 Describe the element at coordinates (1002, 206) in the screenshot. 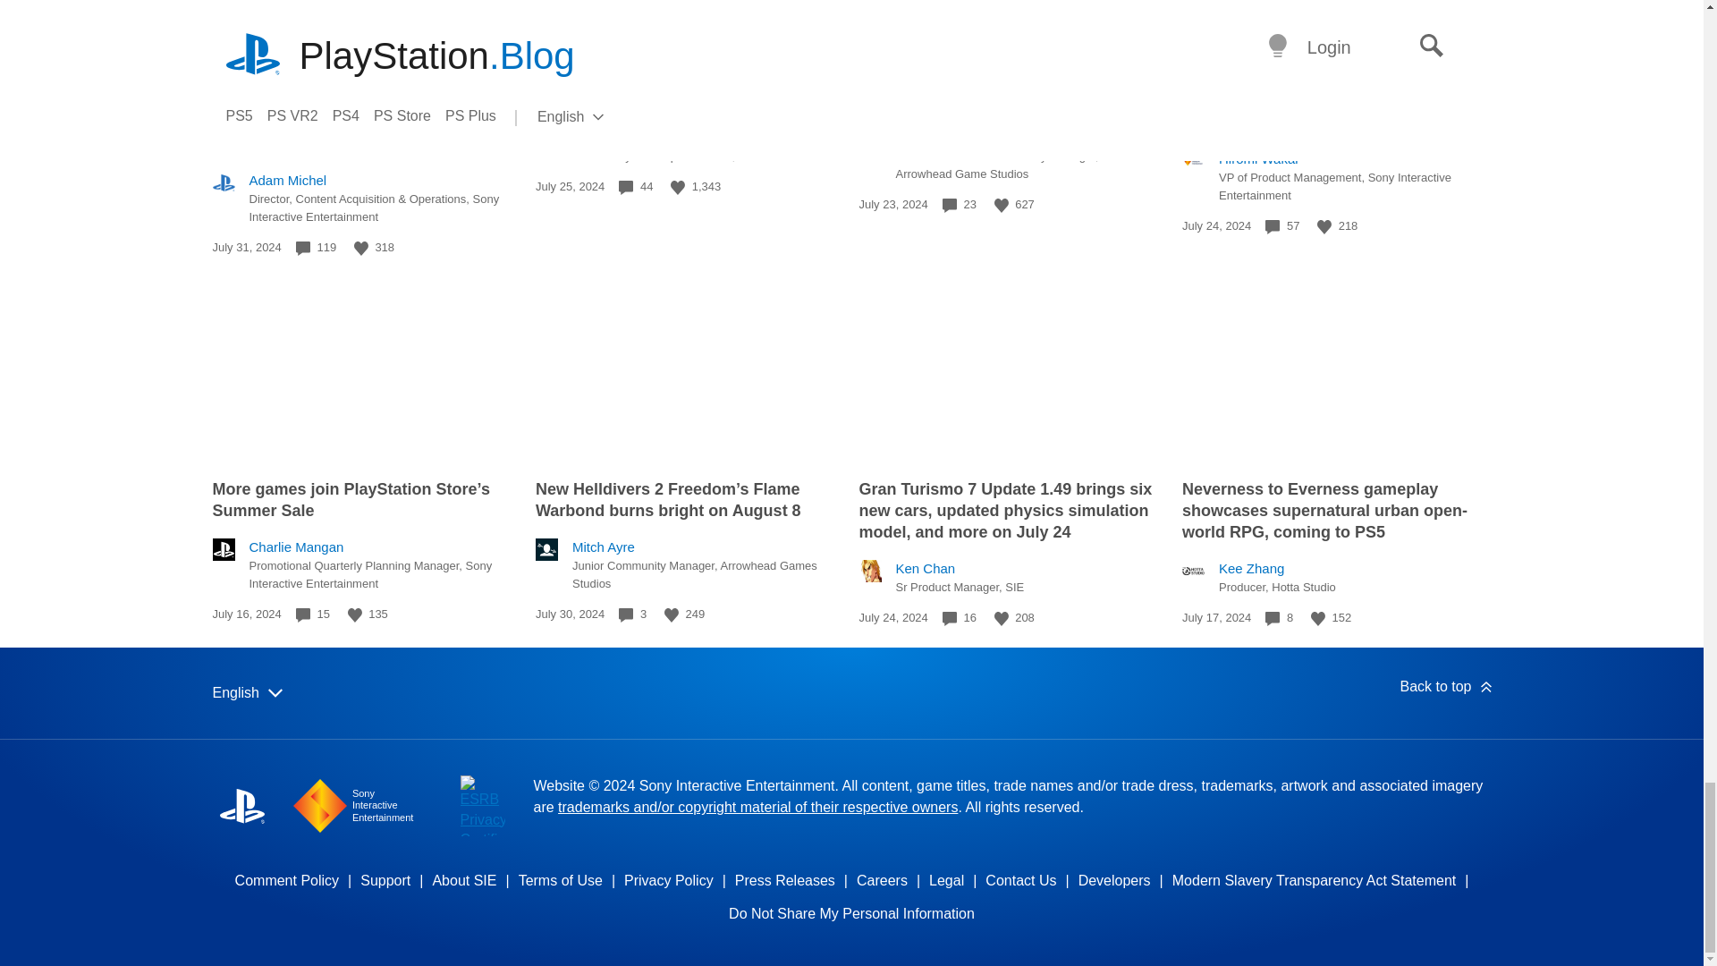

I see `Like this` at that location.